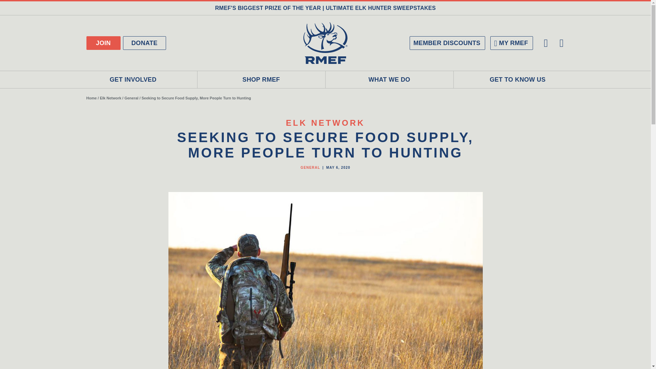  I want to click on SHOP RMEF, so click(261, 80).